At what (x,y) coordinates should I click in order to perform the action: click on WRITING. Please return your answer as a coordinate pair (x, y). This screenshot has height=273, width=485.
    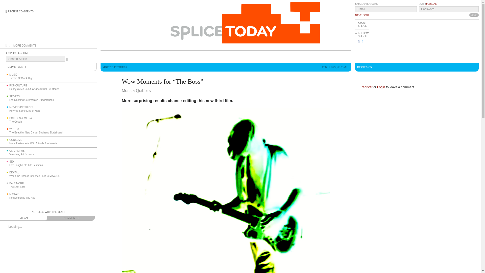
    Looking at the image, I should click on (15, 129).